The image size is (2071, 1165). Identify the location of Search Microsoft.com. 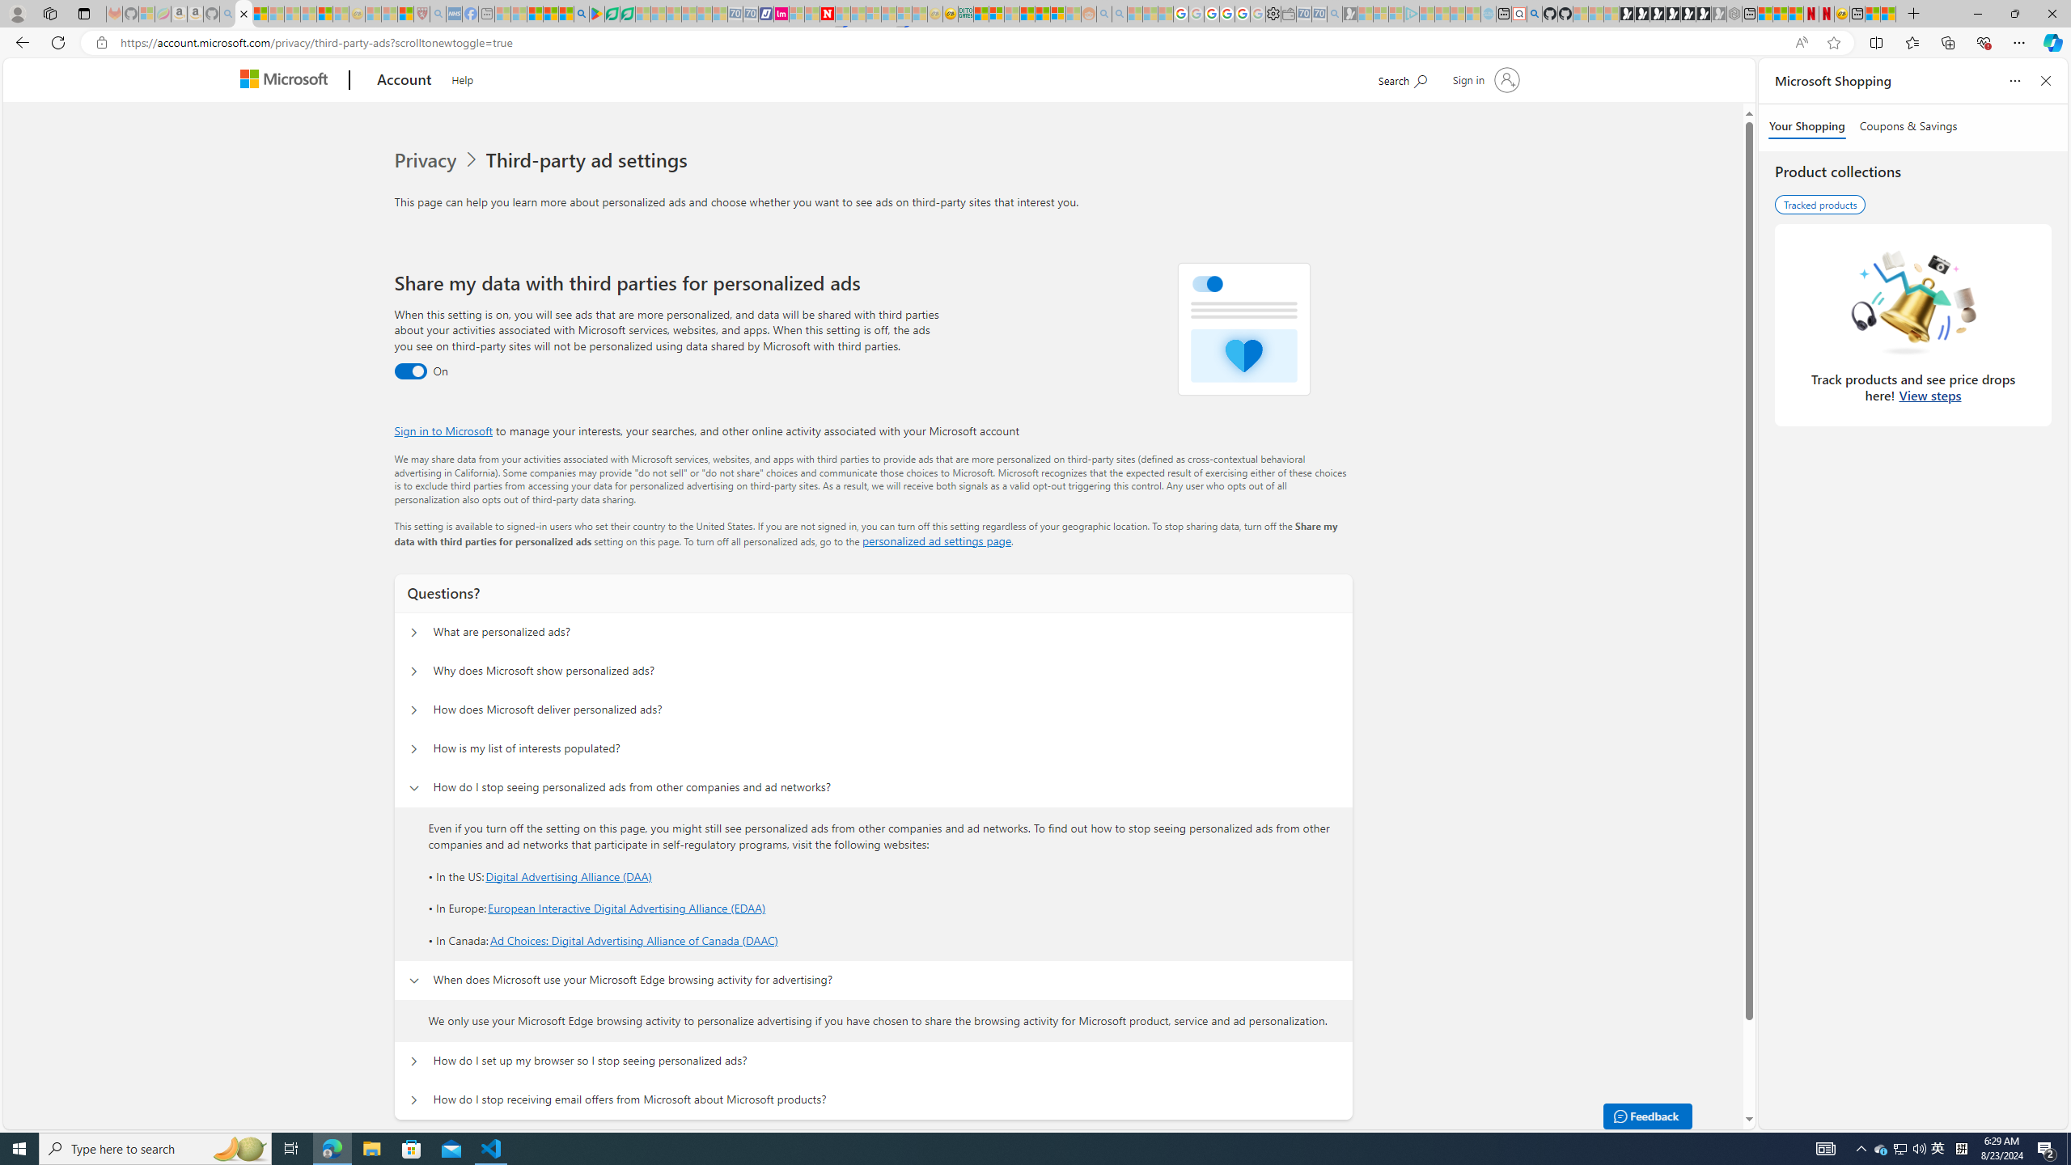
(1403, 78).